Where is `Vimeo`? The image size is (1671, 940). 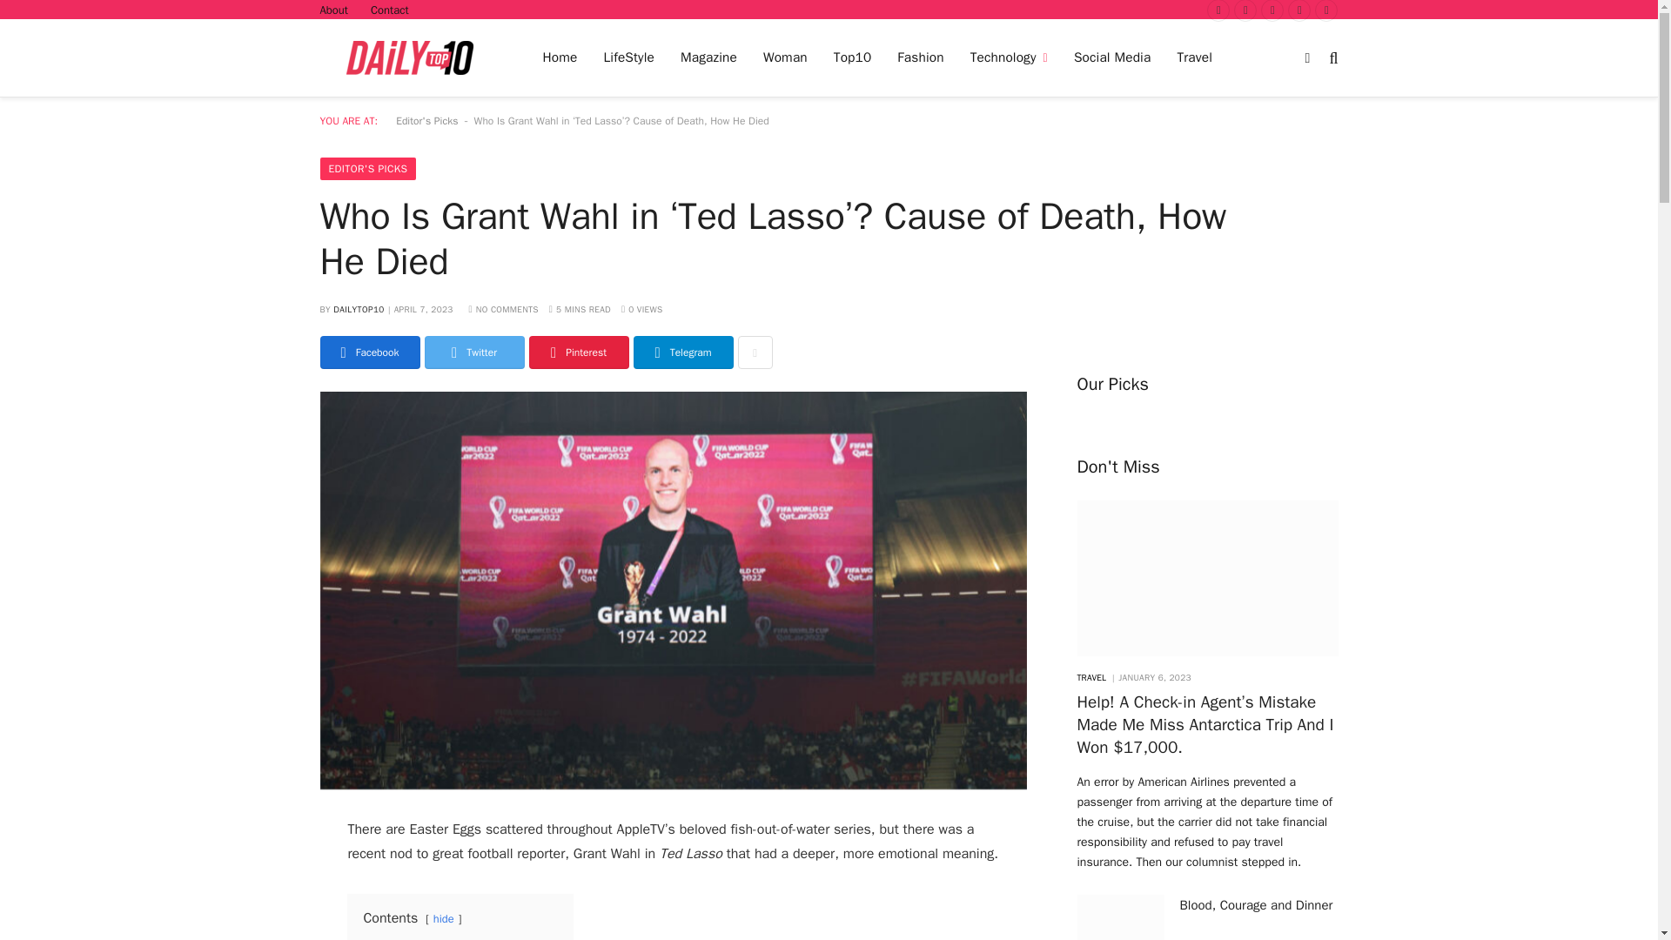
Vimeo is located at coordinates (1326, 10).